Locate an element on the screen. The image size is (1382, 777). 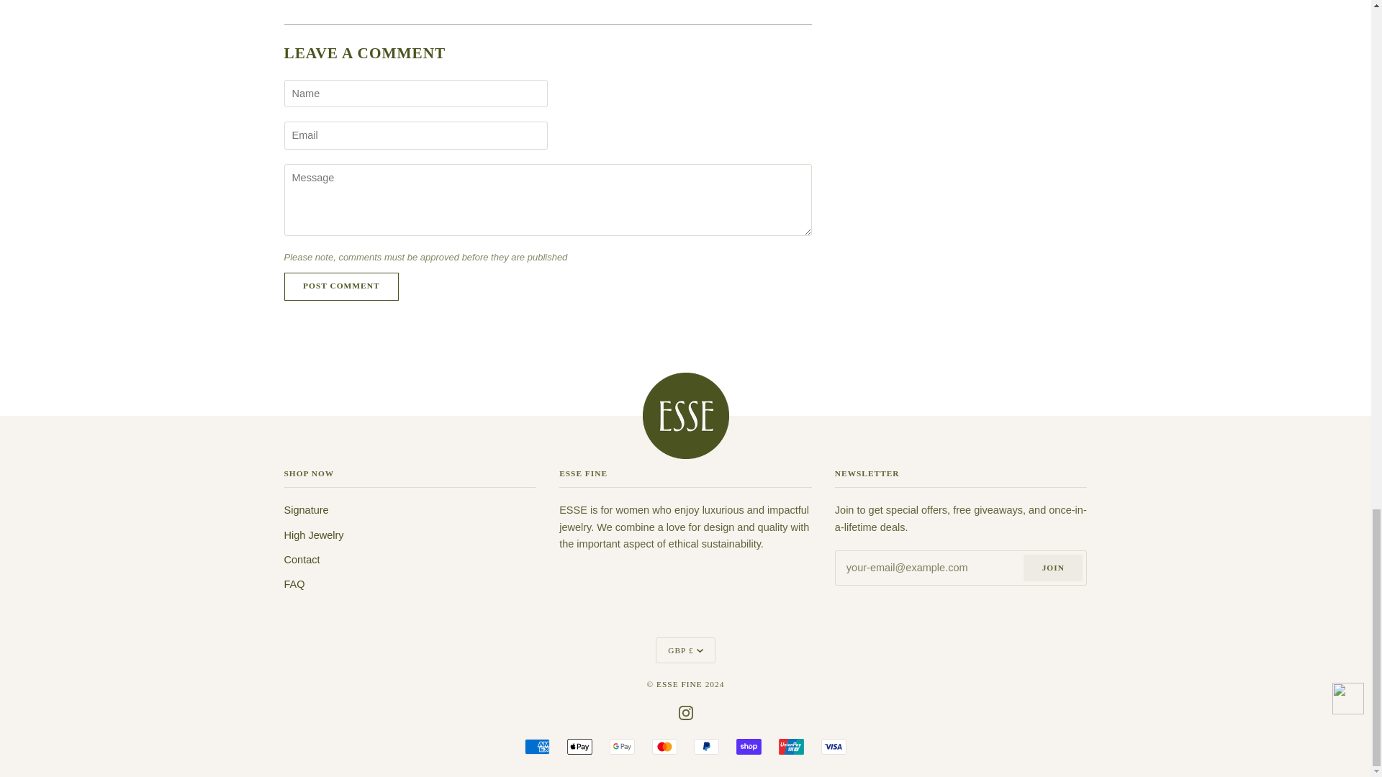
MASTERCARD is located at coordinates (664, 747).